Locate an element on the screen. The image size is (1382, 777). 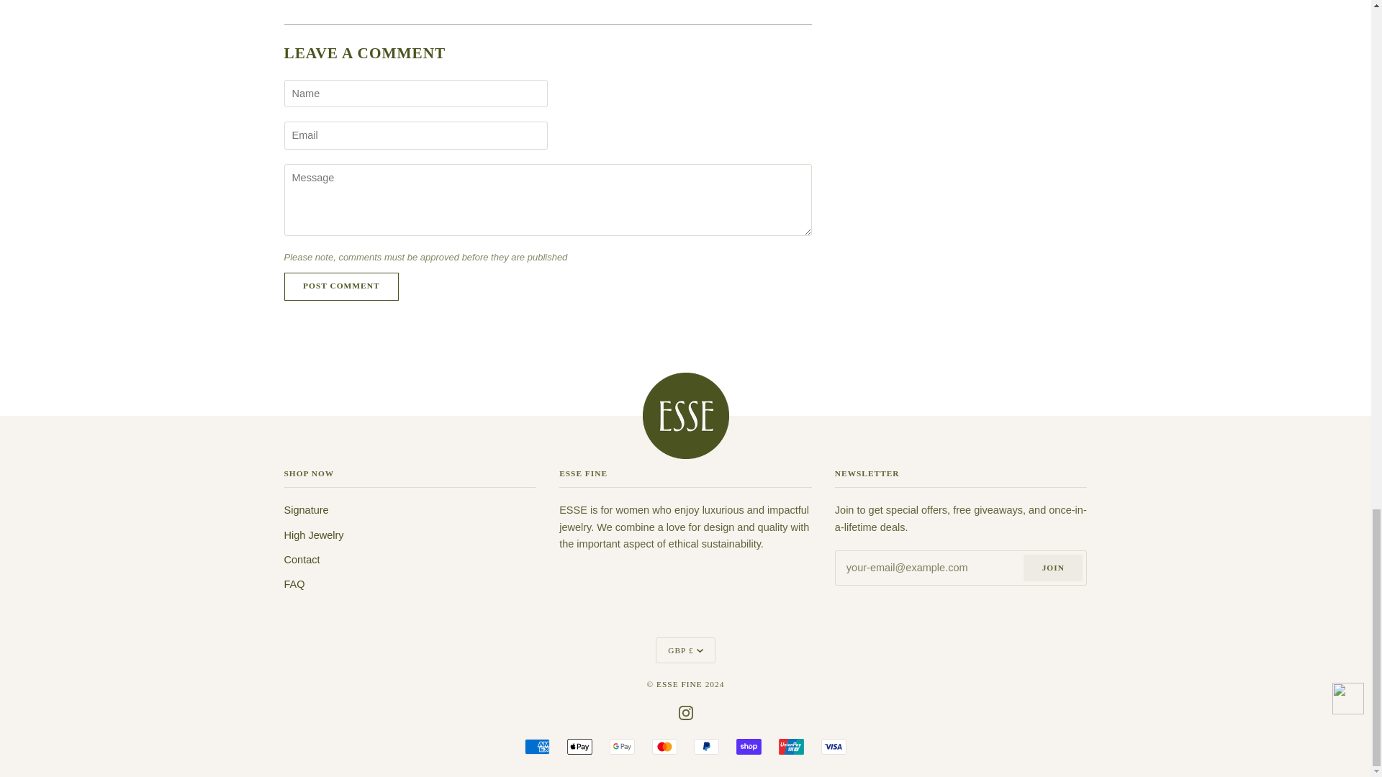
MASTERCARD is located at coordinates (664, 747).